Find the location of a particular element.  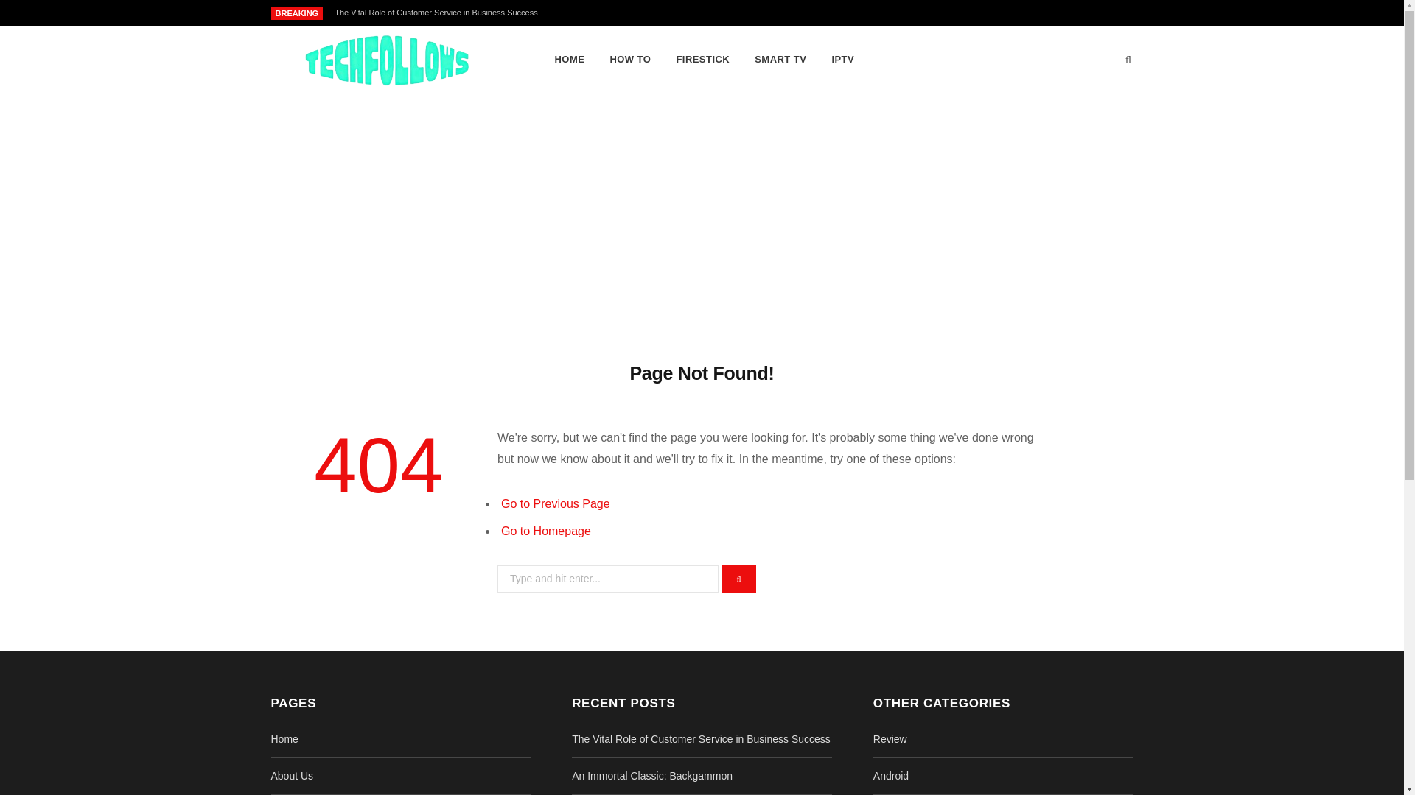

Go to Previous Page is located at coordinates (555, 504).